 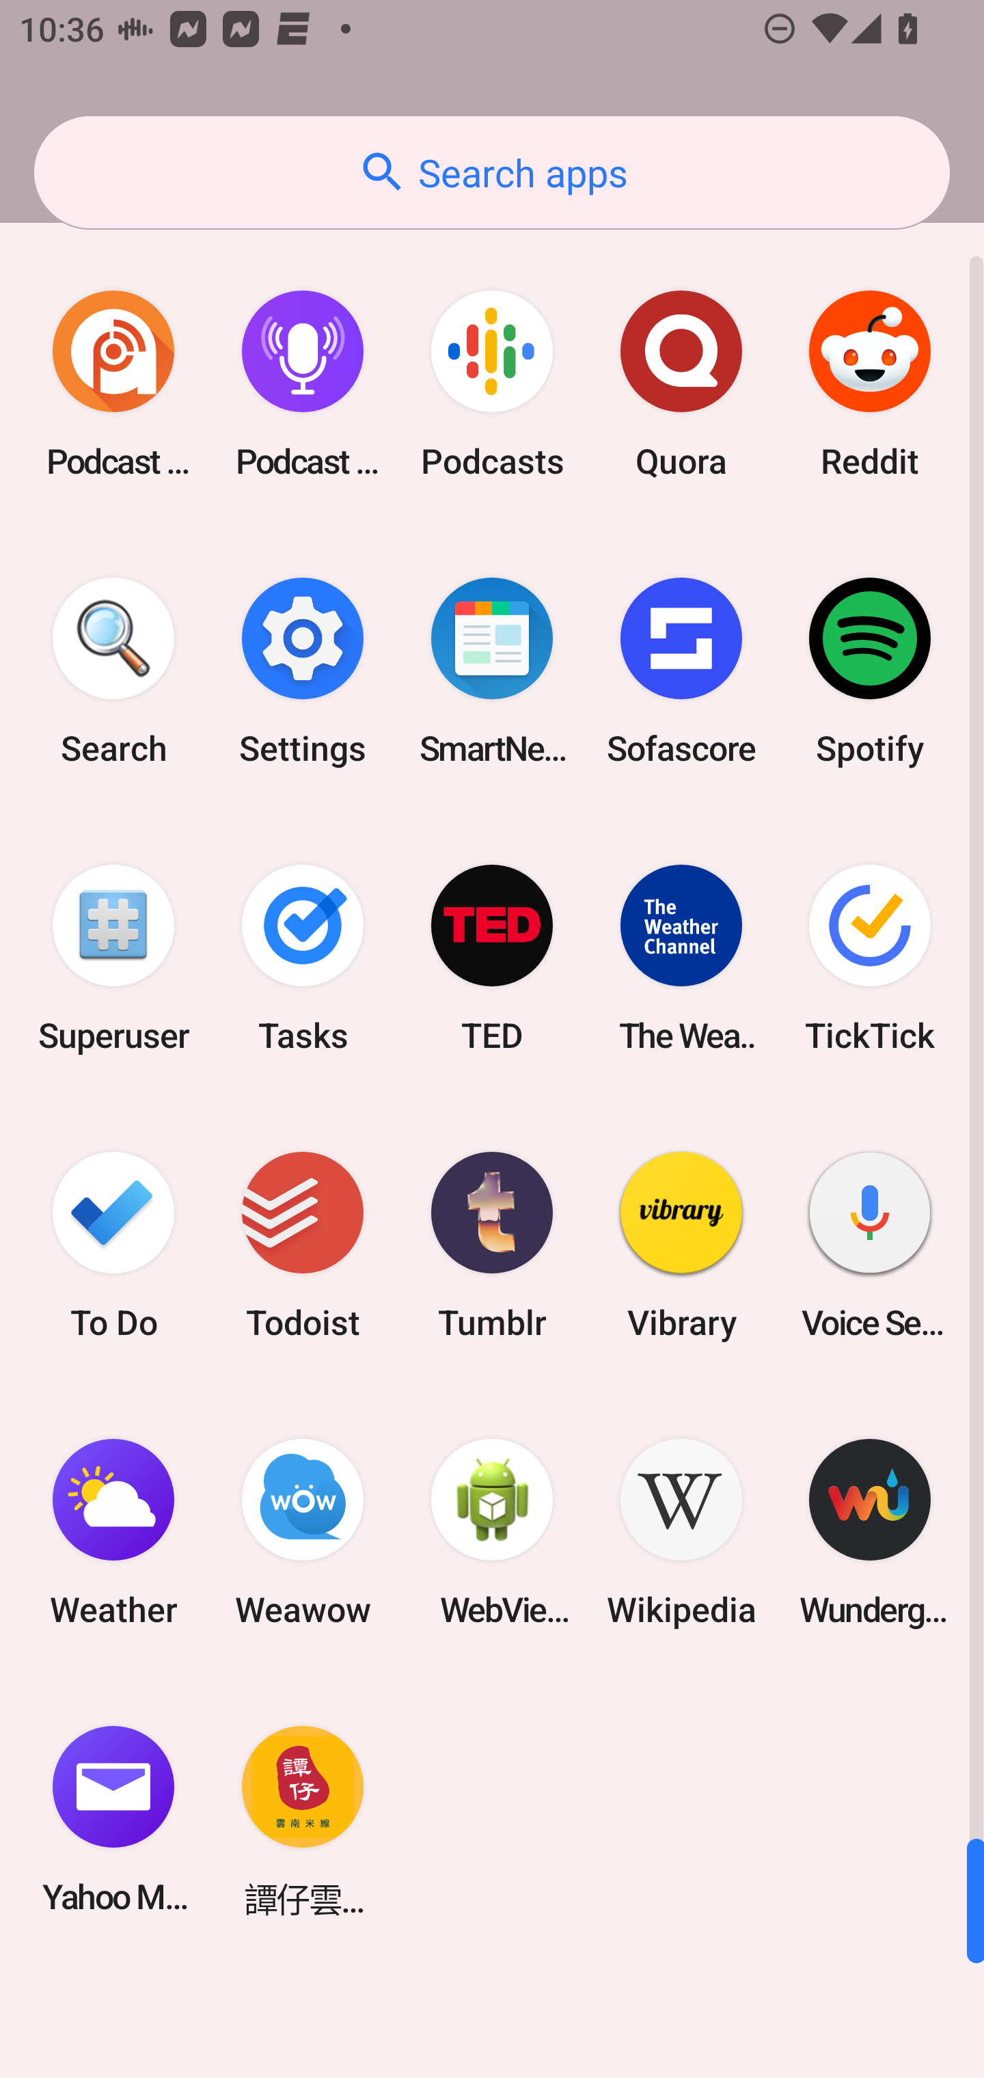 I want to click on Sofascore, so click(x=681, y=671).